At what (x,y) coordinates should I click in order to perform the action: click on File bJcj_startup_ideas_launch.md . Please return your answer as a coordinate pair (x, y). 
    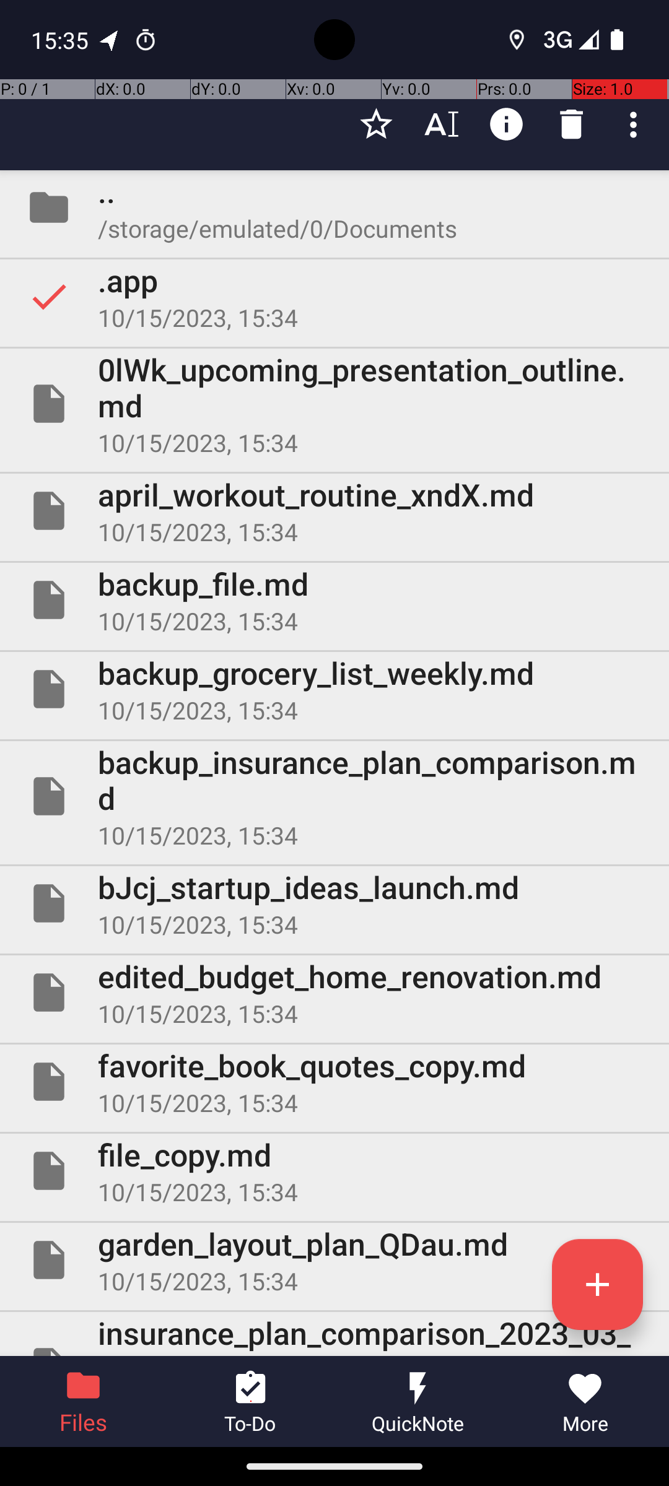
    Looking at the image, I should click on (334, 903).